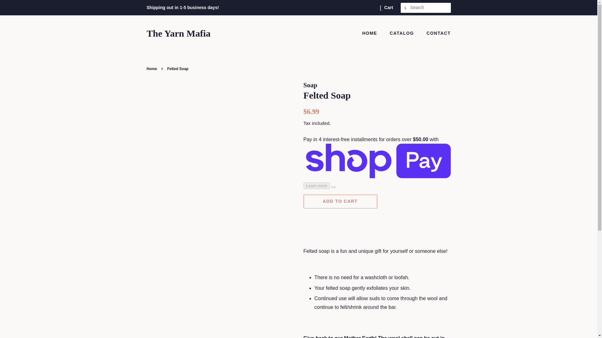 This screenshot has height=338, width=602. I want to click on The Yarn Mafia, so click(179, 33).